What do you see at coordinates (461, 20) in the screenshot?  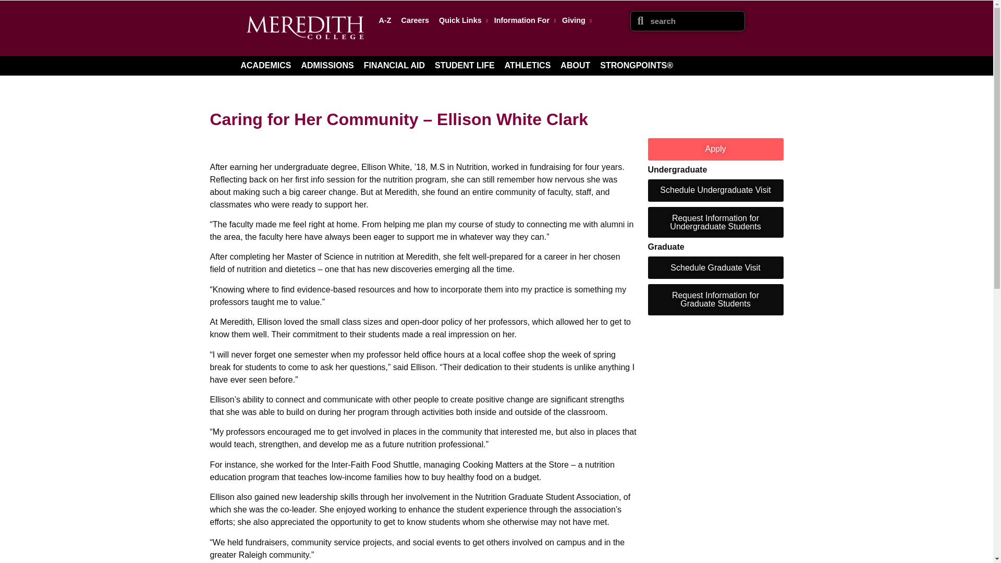 I see `Quick Links` at bounding box center [461, 20].